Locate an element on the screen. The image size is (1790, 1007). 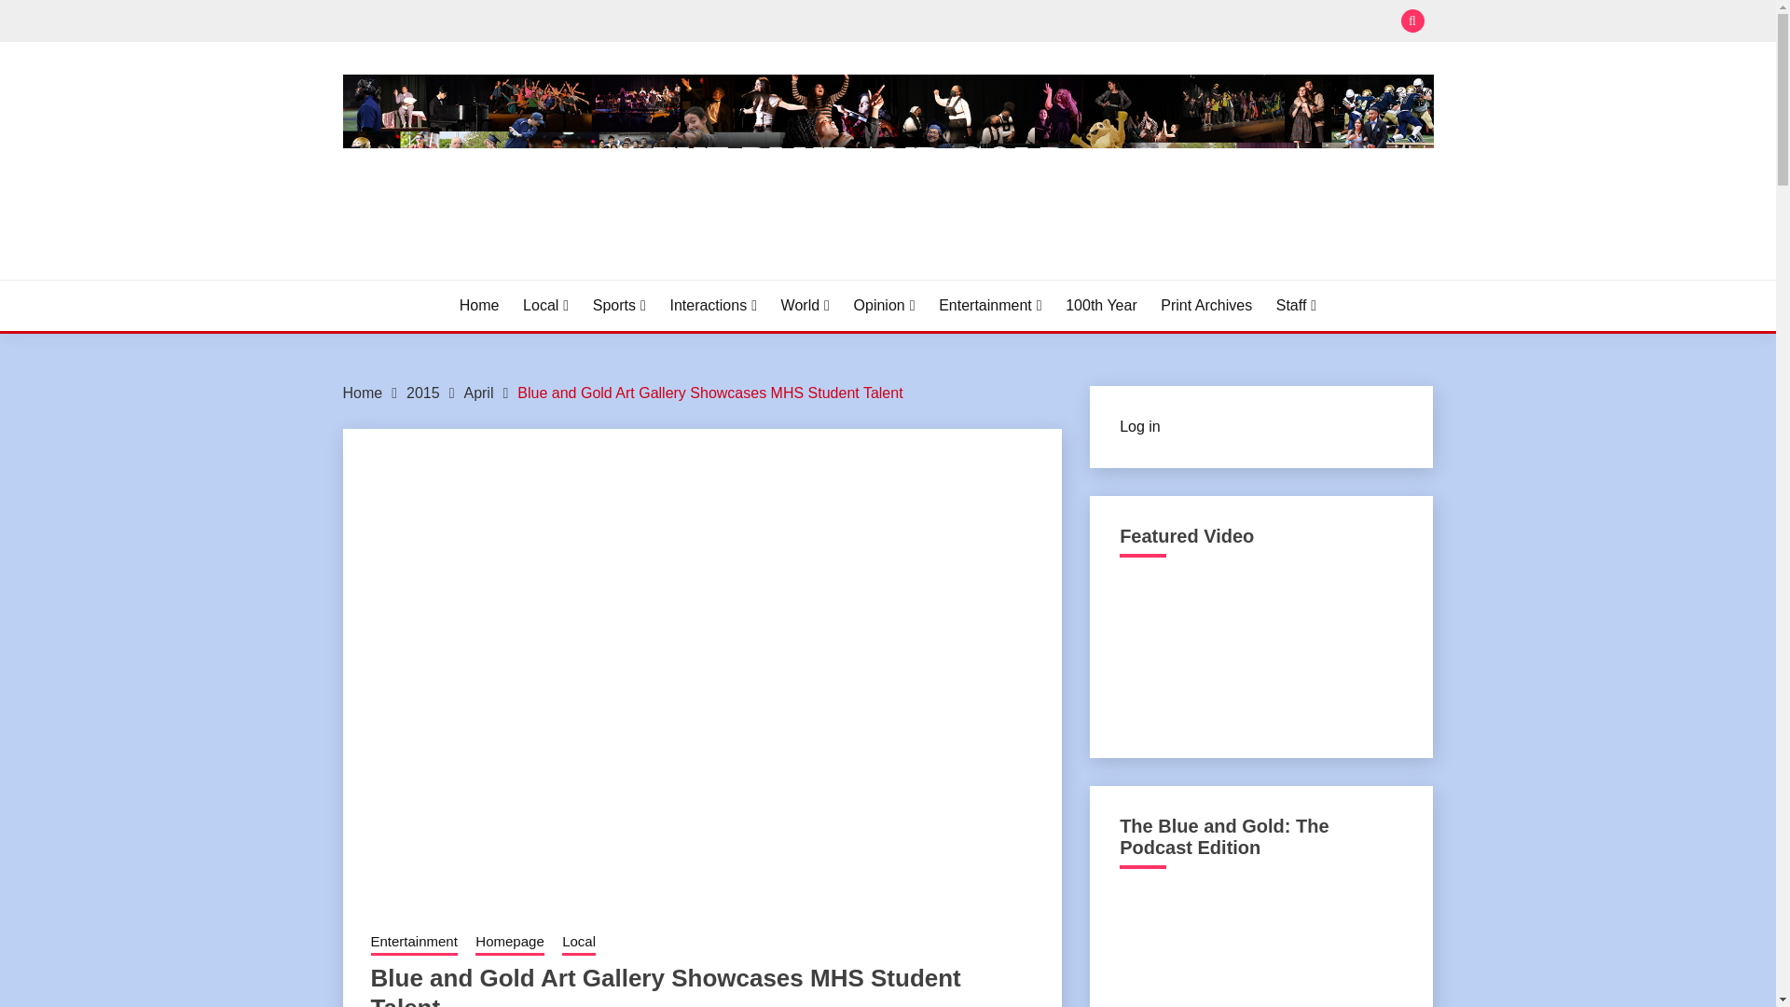
Search is located at coordinates (1024, 22).